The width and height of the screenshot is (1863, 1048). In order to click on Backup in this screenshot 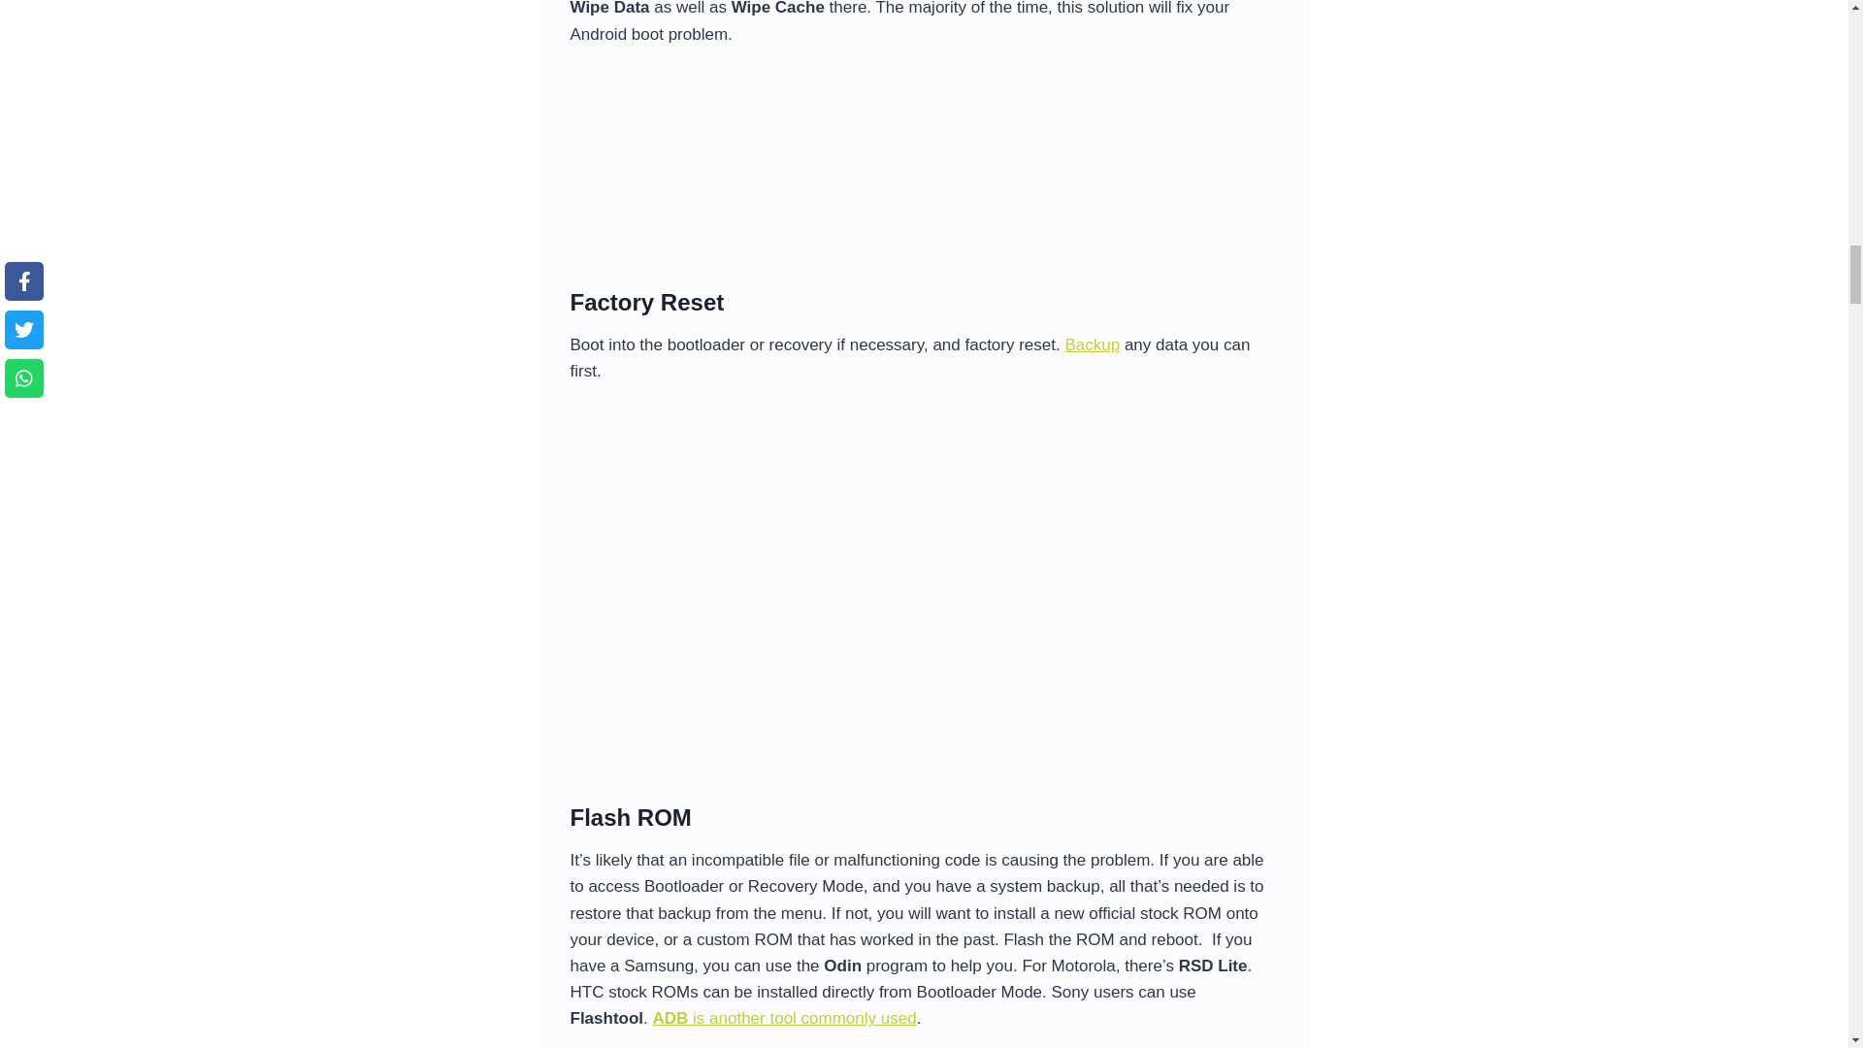, I will do `click(1091, 344)`.